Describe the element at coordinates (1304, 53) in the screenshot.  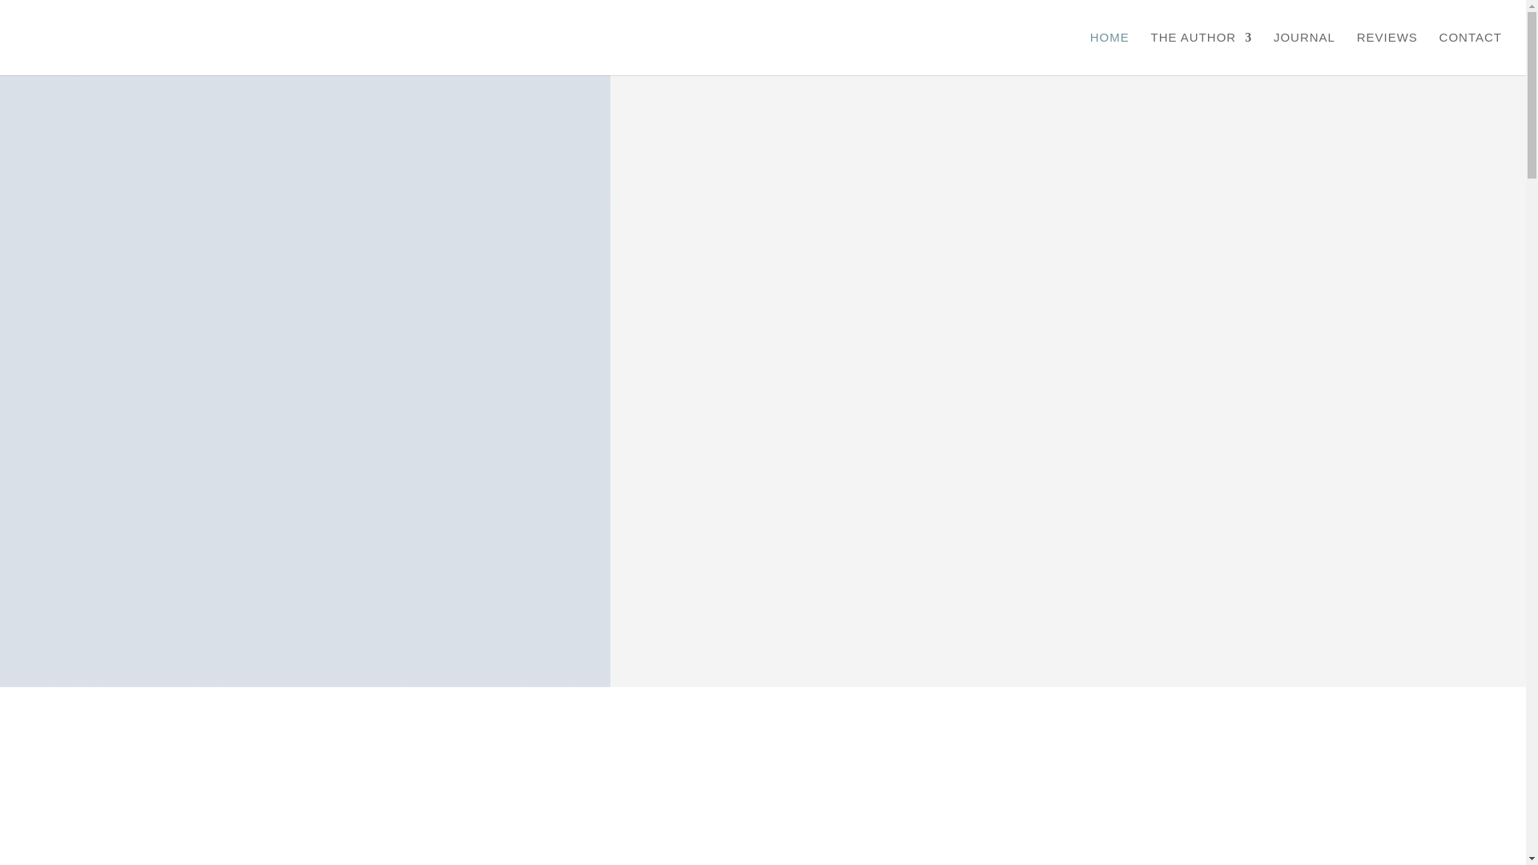
I see `JOURNAL` at that location.